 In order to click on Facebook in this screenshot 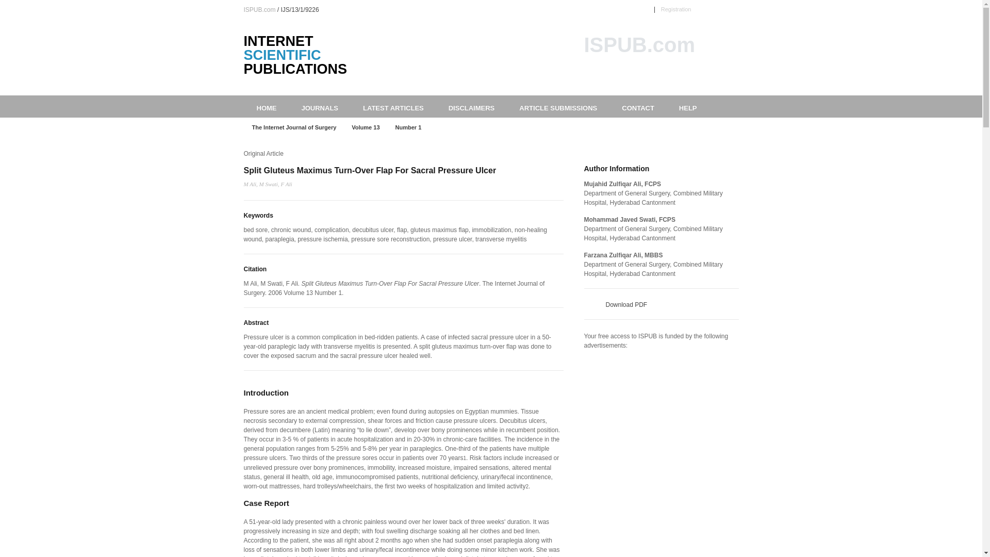, I will do `click(722, 9)`.